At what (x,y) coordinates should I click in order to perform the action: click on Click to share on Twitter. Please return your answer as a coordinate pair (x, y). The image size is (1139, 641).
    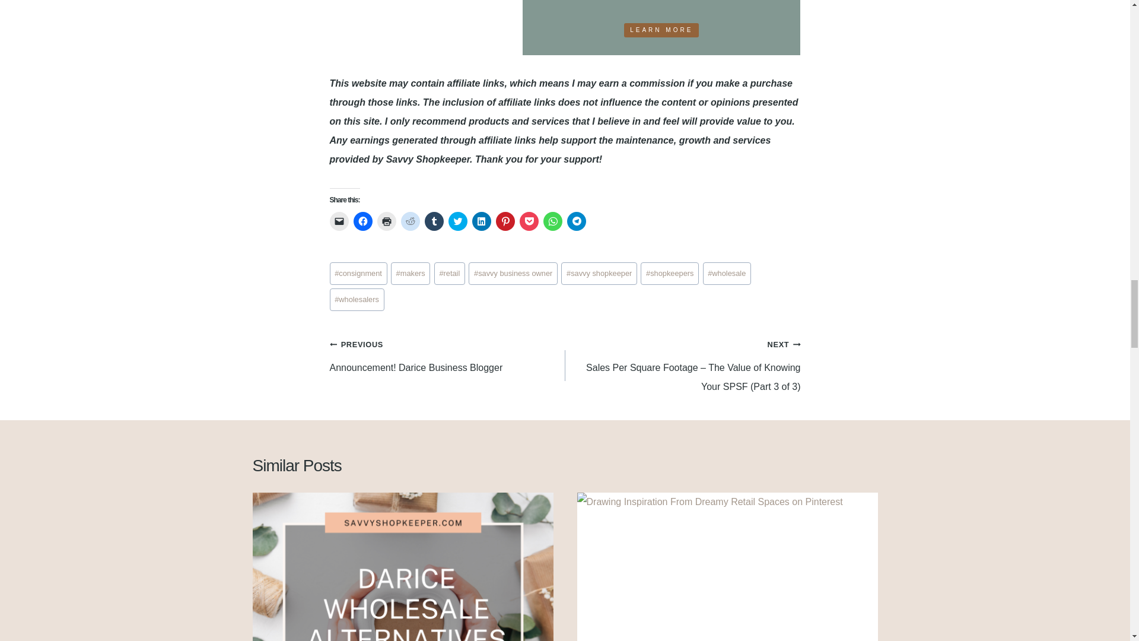
    Looking at the image, I should click on (458, 221).